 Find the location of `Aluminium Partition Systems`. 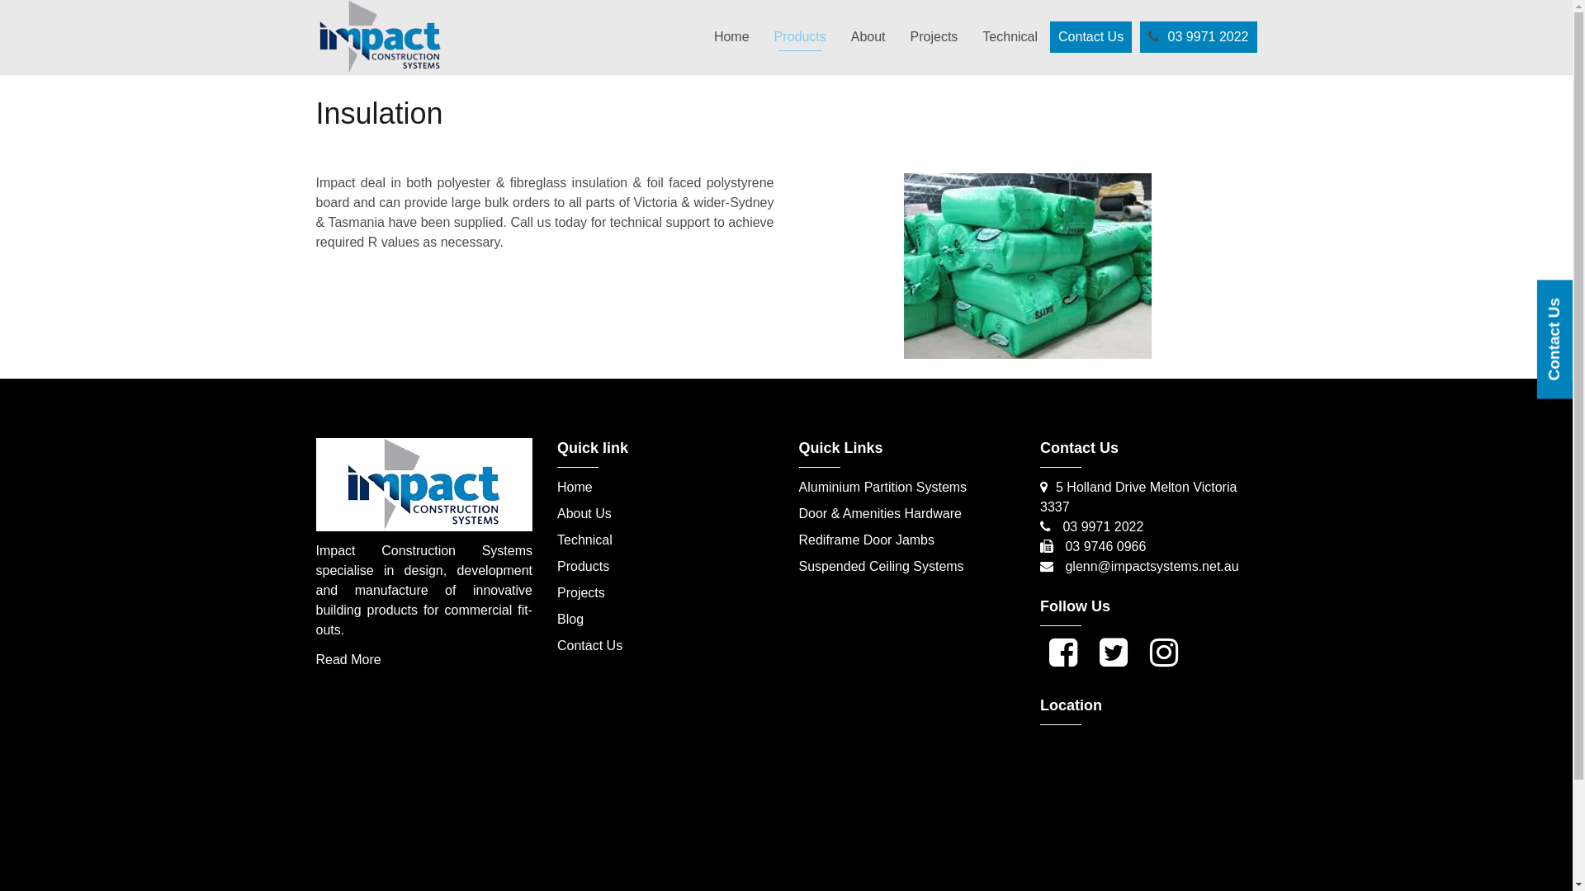

Aluminium Partition Systems is located at coordinates (883, 487).